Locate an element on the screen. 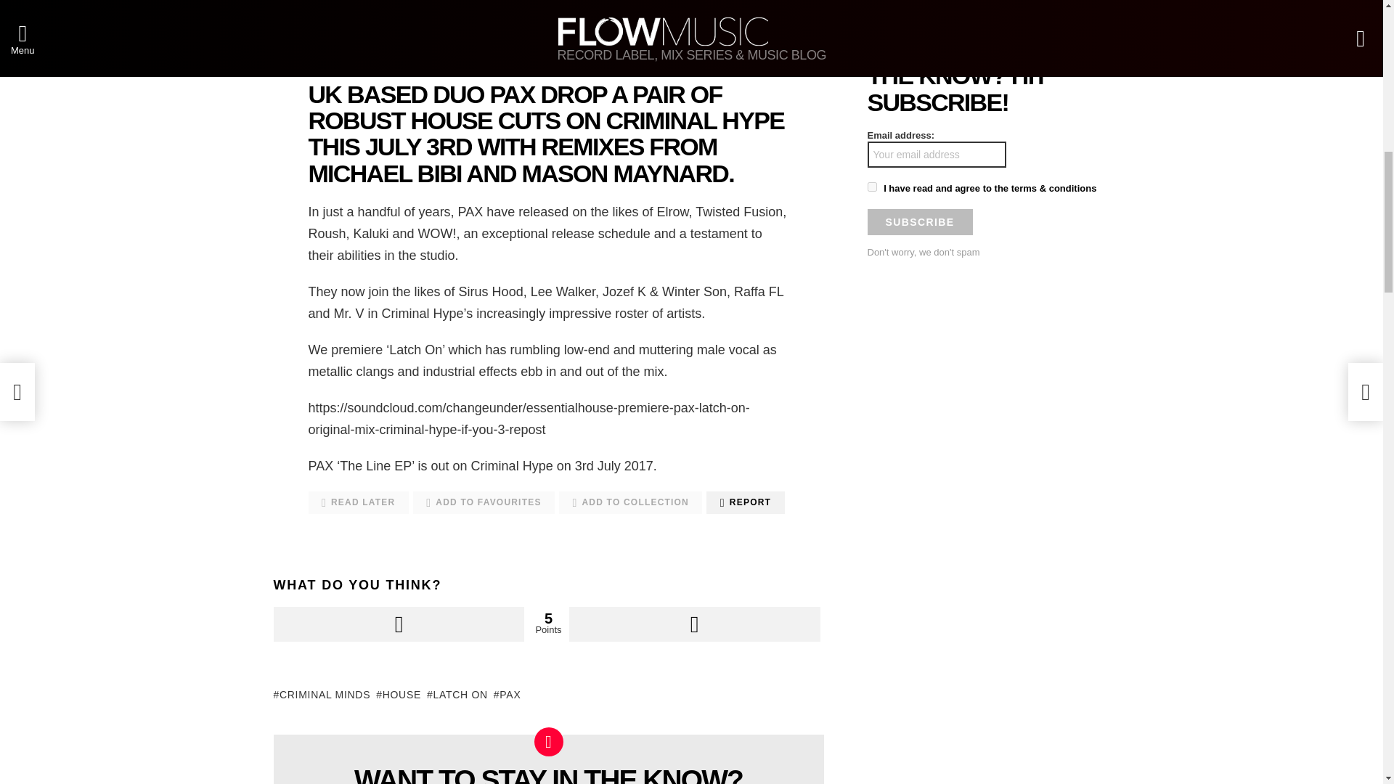 The height and width of the screenshot is (784, 1394). Upvote is located at coordinates (398, 624).